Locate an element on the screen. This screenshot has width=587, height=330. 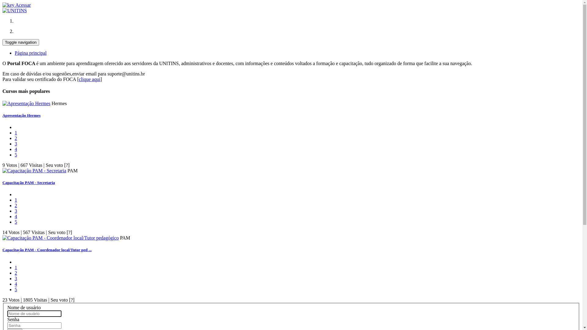
Toggle navigation is located at coordinates (21, 42).